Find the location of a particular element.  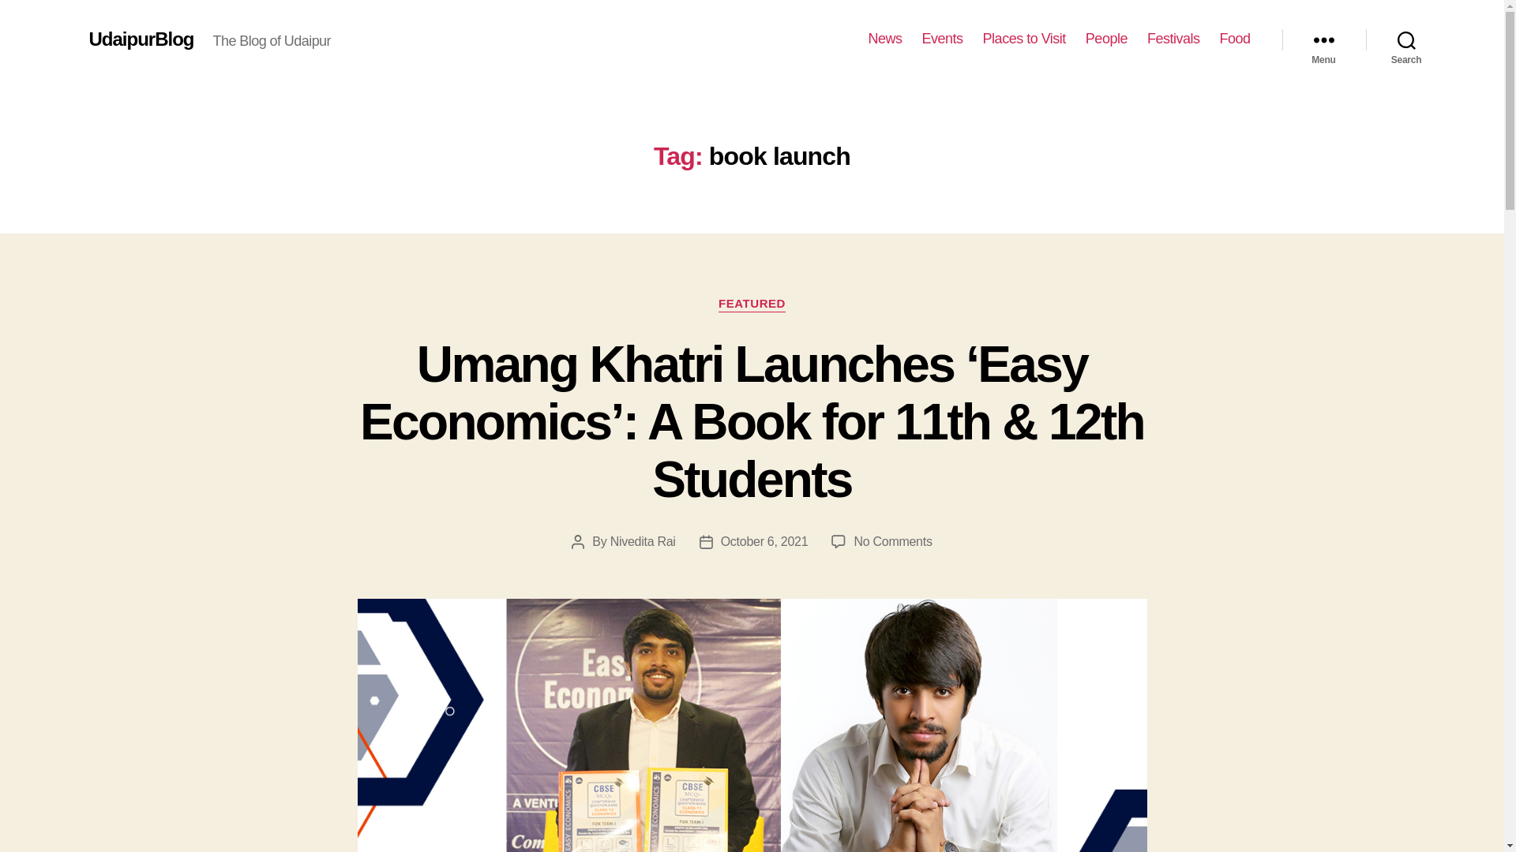

FEATURED is located at coordinates (752, 305).